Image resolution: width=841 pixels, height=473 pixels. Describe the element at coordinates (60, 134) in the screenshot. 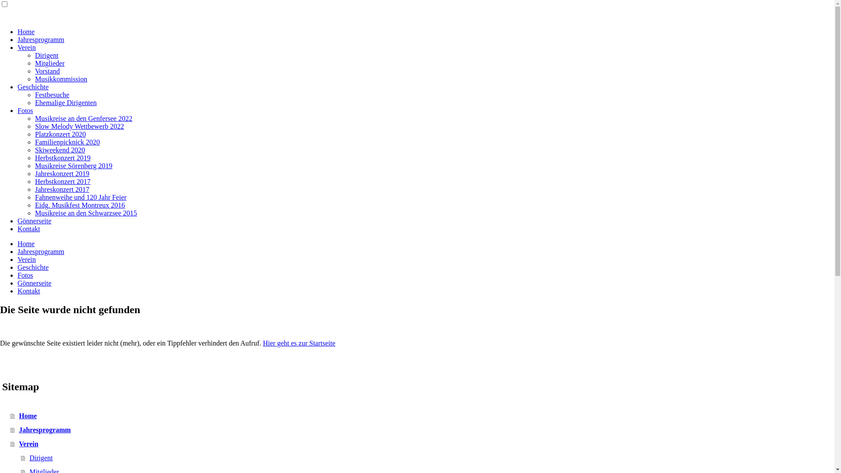

I see `Platzkonzert 2020` at that location.